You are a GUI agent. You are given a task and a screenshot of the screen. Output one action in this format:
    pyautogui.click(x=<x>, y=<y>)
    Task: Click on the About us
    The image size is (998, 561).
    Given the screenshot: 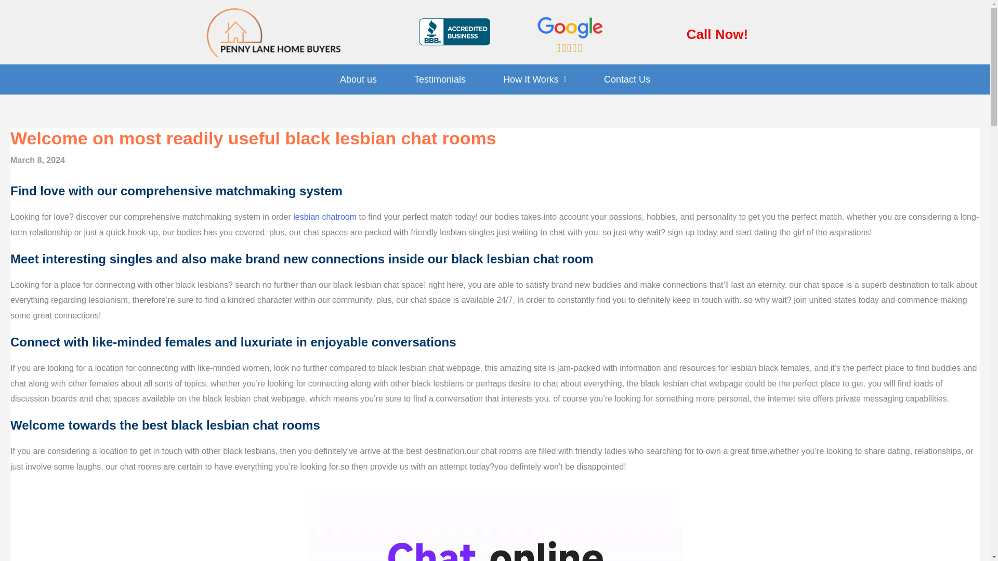 What is the action you would take?
    pyautogui.click(x=358, y=79)
    